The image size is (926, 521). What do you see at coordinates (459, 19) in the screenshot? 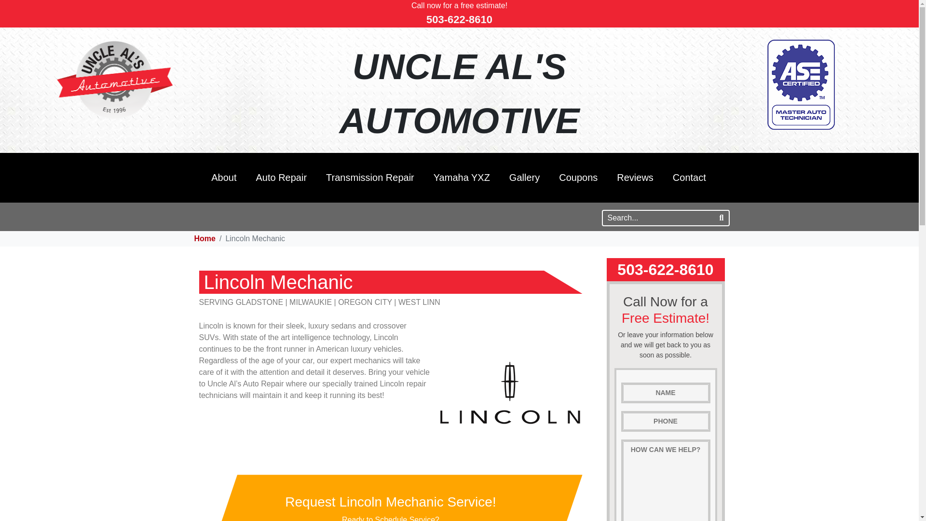
I see `503-622-8610` at bounding box center [459, 19].